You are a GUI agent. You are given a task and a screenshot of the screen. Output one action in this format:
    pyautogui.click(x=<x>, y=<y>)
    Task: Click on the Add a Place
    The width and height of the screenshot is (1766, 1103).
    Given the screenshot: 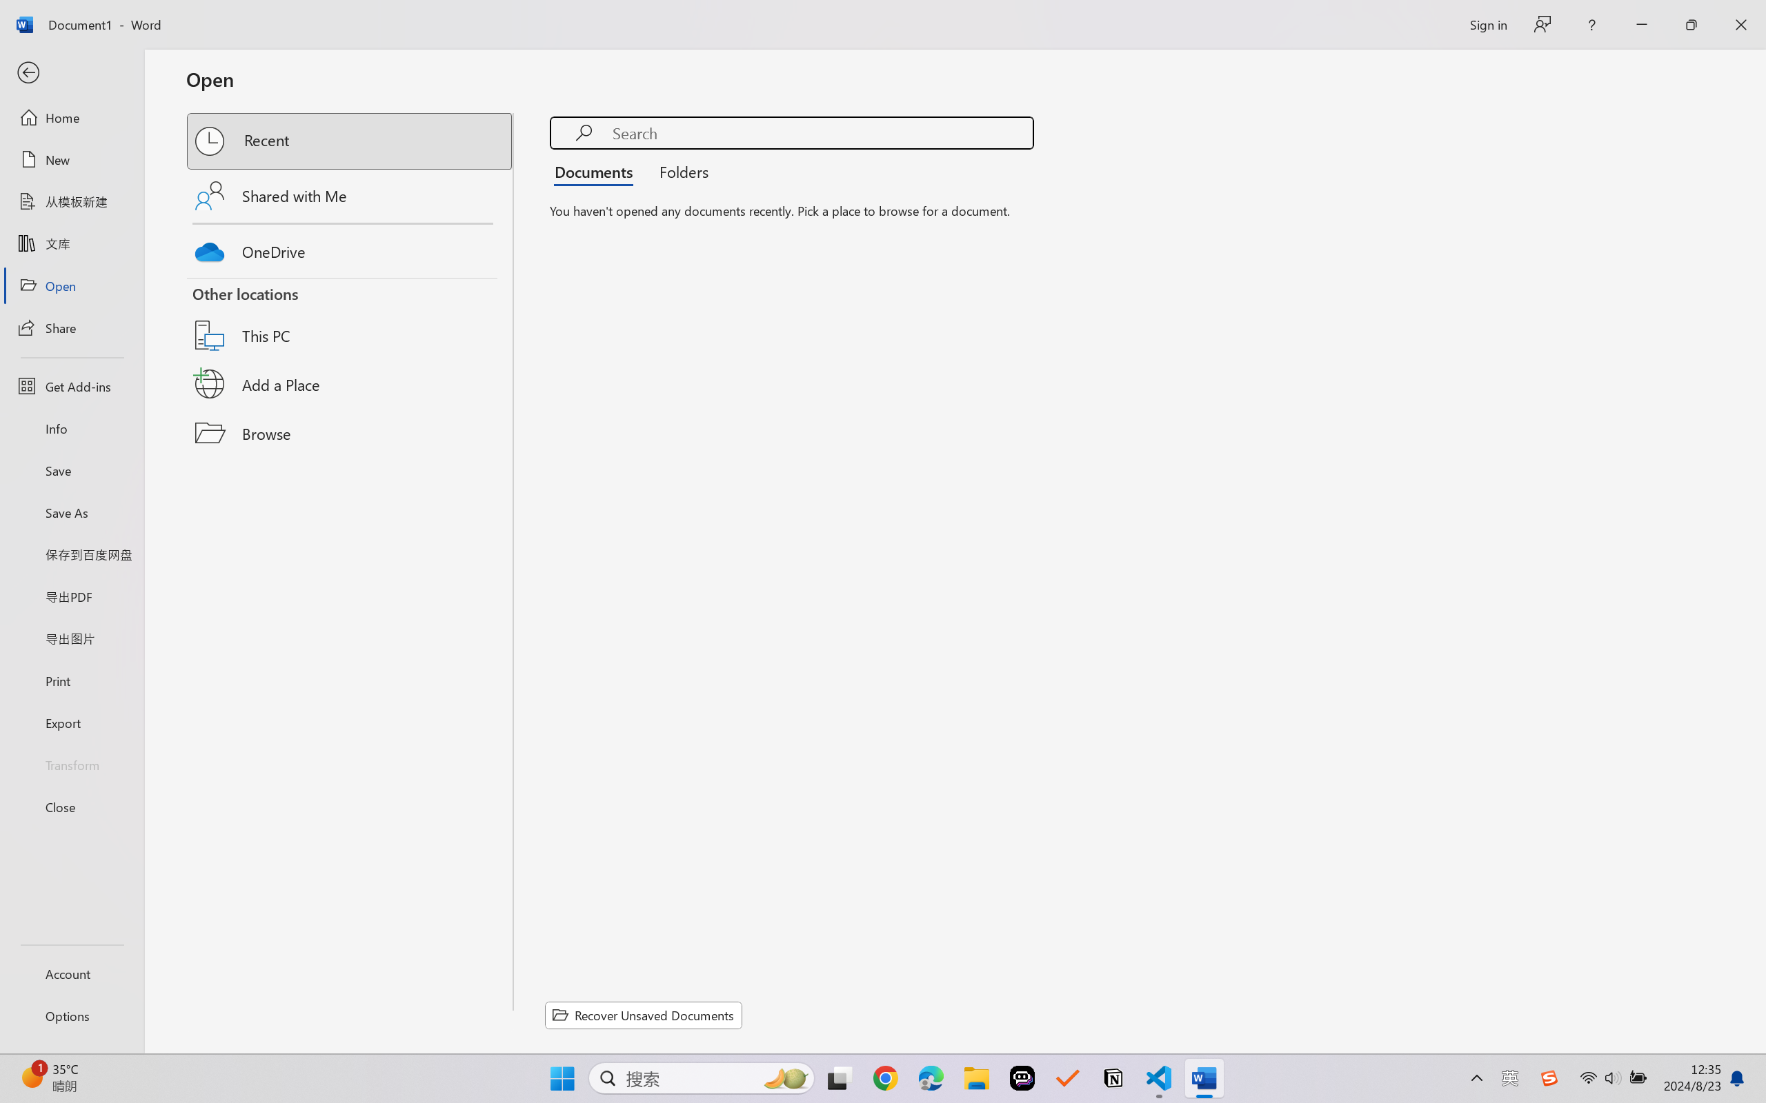 What is the action you would take?
    pyautogui.click(x=350, y=384)
    